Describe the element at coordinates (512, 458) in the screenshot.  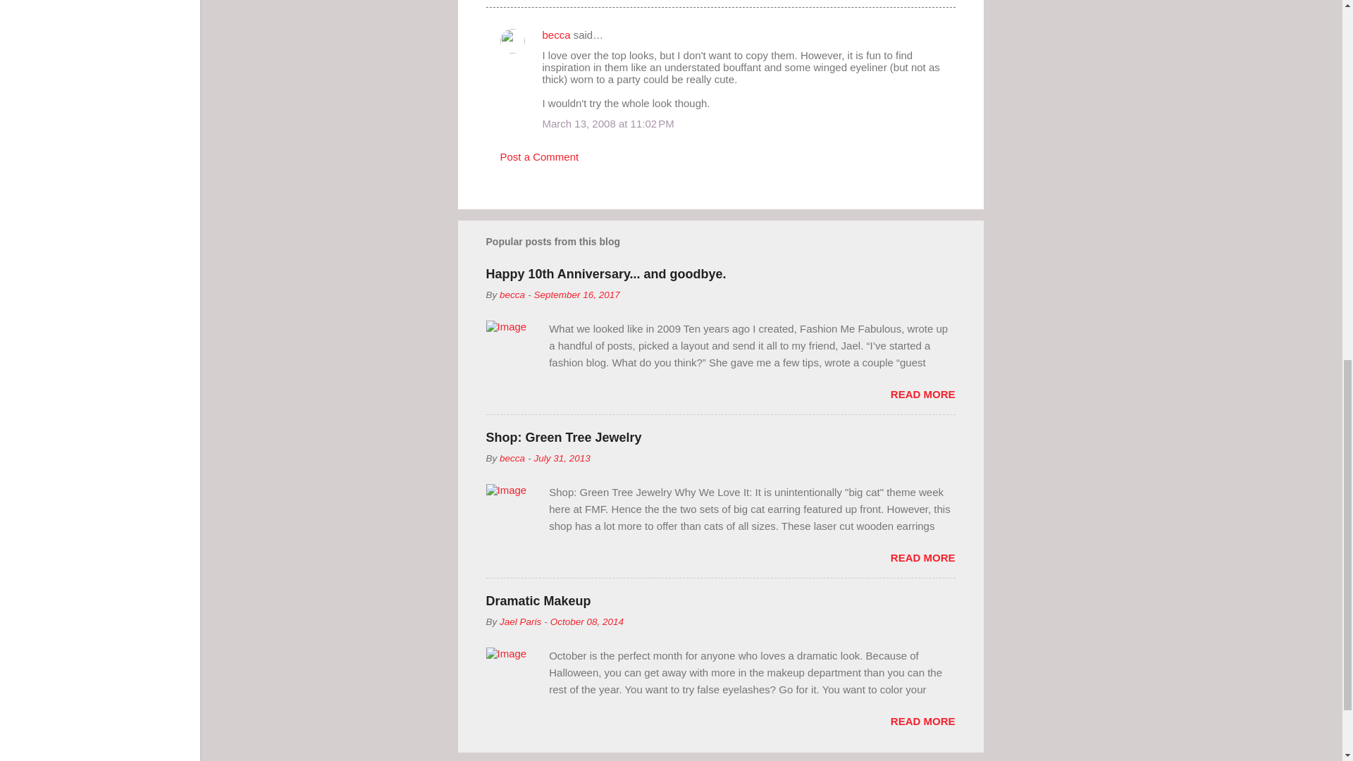
I see `becca` at that location.